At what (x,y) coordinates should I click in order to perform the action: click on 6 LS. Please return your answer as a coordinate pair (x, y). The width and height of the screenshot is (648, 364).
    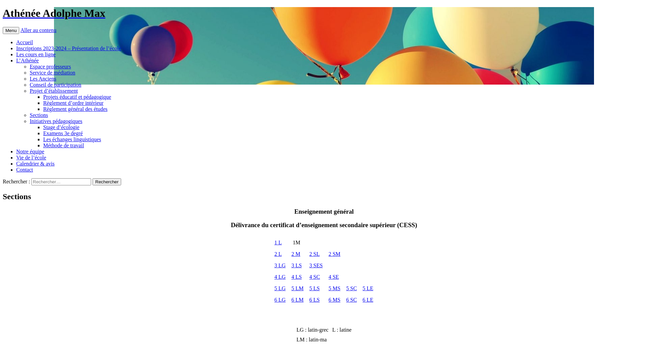
    Looking at the image, I should click on (315, 300).